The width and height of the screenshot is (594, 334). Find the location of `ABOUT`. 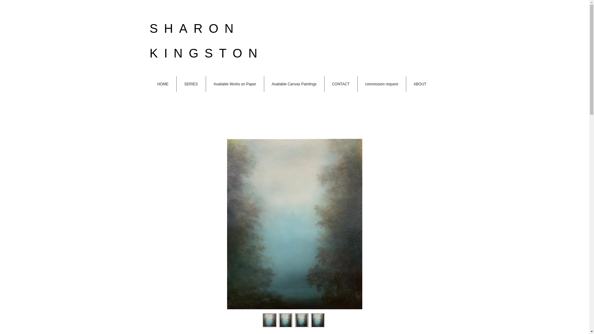

ABOUT is located at coordinates (431, 1).